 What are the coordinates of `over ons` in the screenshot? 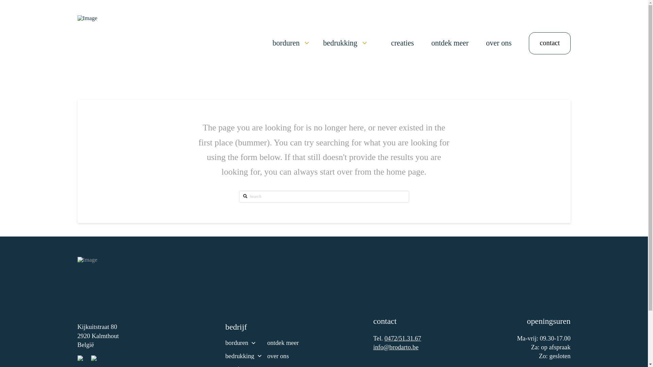 It's located at (499, 43).